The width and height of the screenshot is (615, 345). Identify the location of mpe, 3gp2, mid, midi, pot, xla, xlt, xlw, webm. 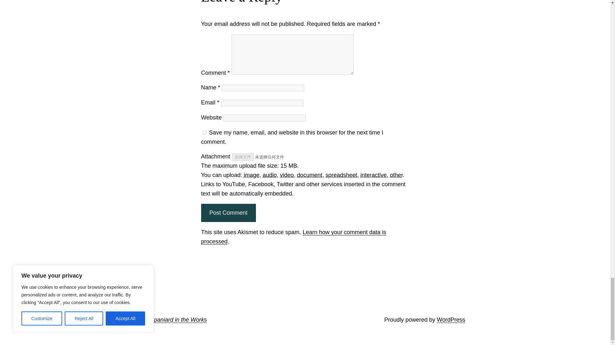
(396, 175).